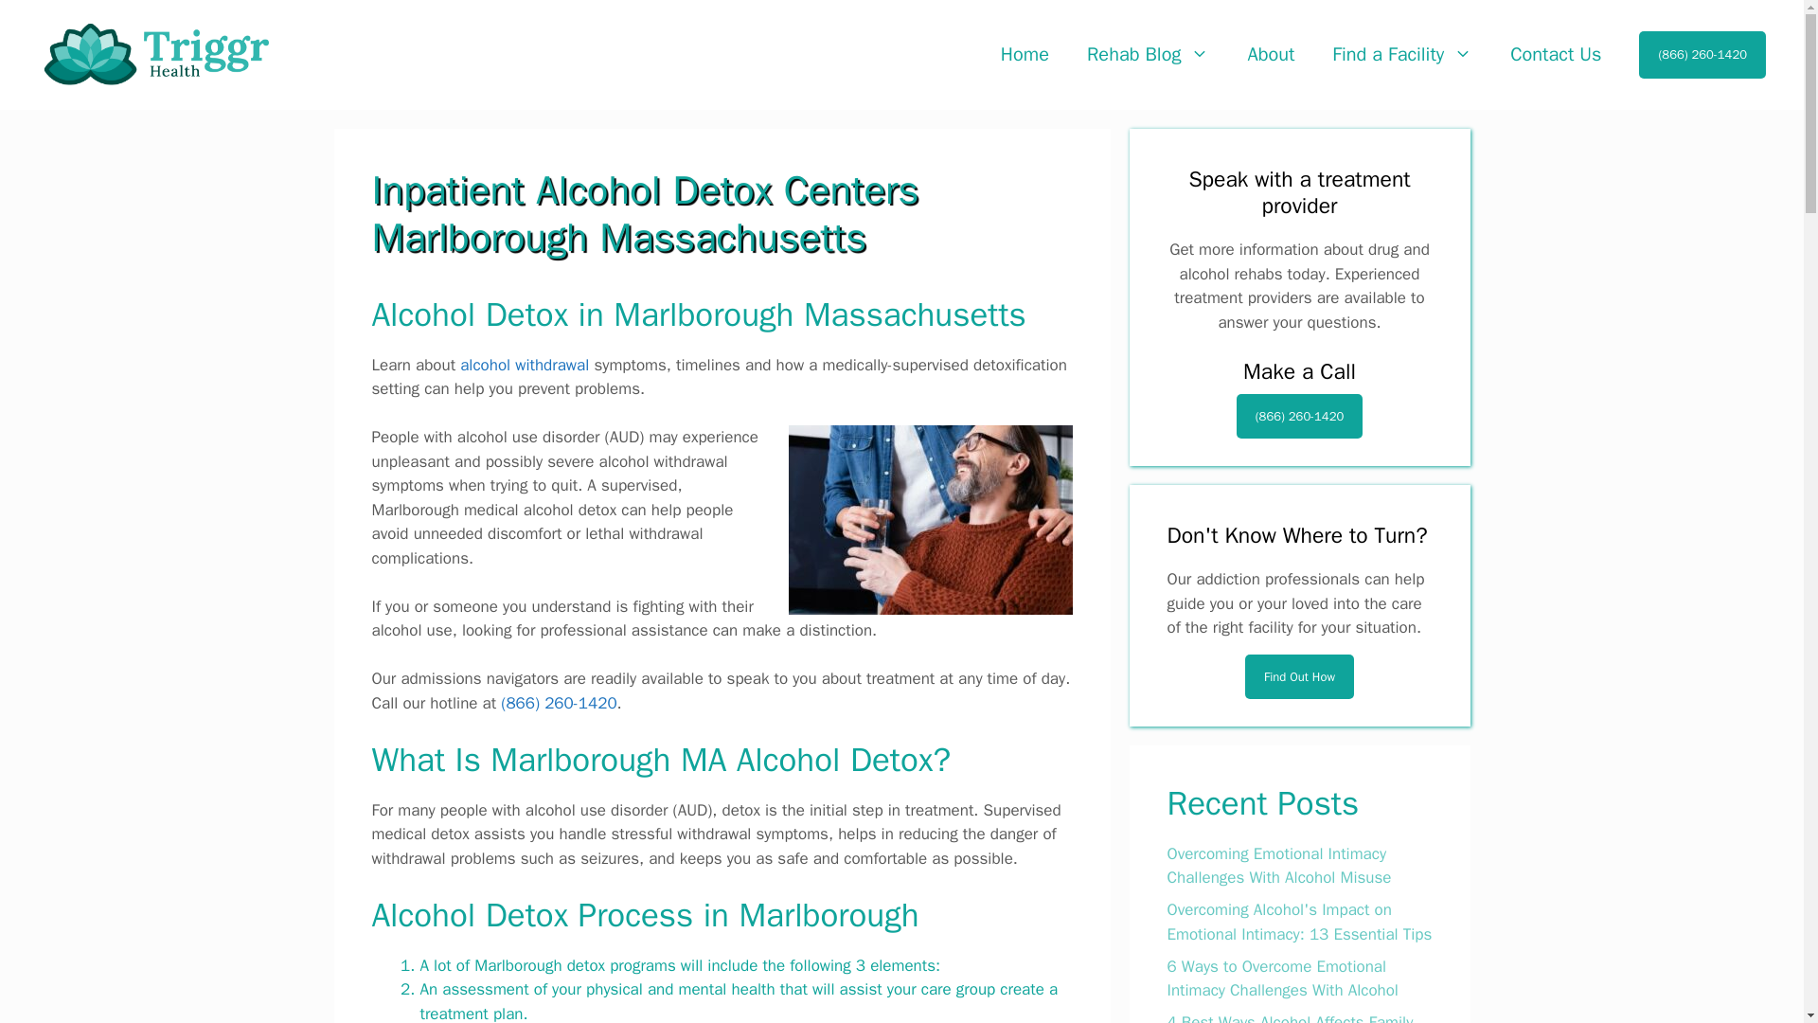 The image size is (1818, 1023). What do you see at coordinates (525, 365) in the screenshot?
I see `alcohol withdrawal` at bounding box center [525, 365].